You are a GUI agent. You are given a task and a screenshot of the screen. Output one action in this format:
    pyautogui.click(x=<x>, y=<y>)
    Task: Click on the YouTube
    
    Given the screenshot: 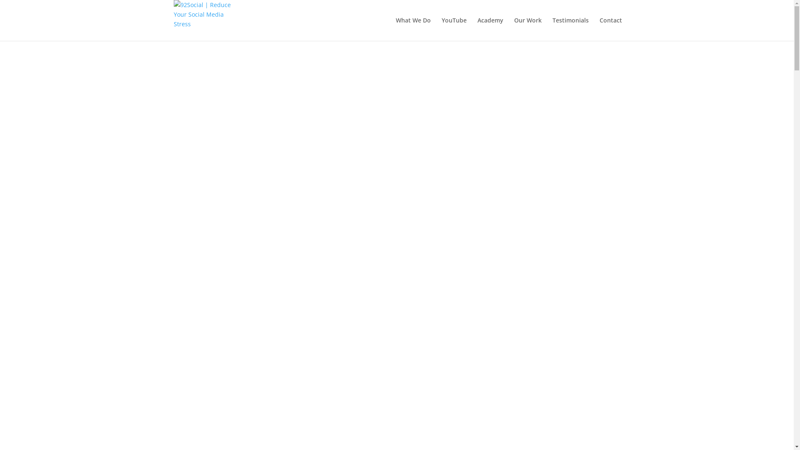 What is the action you would take?
    pyautogui.click(x=454, y=29)
    